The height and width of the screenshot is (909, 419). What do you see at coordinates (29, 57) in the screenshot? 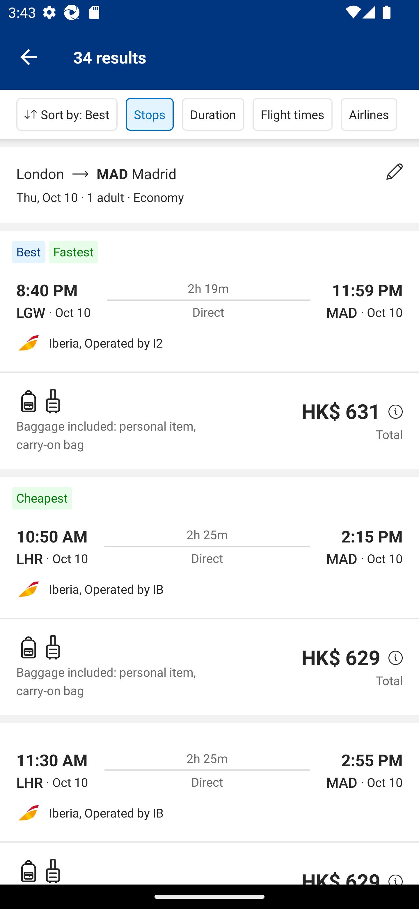
I see `Navigate up` at bounding box center [29, 57].